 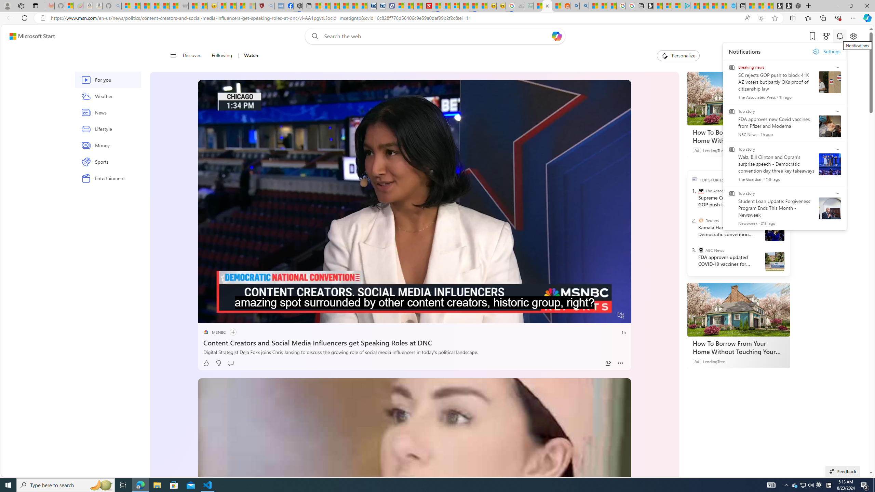 I want to click on More, so click(x=620, y=363).